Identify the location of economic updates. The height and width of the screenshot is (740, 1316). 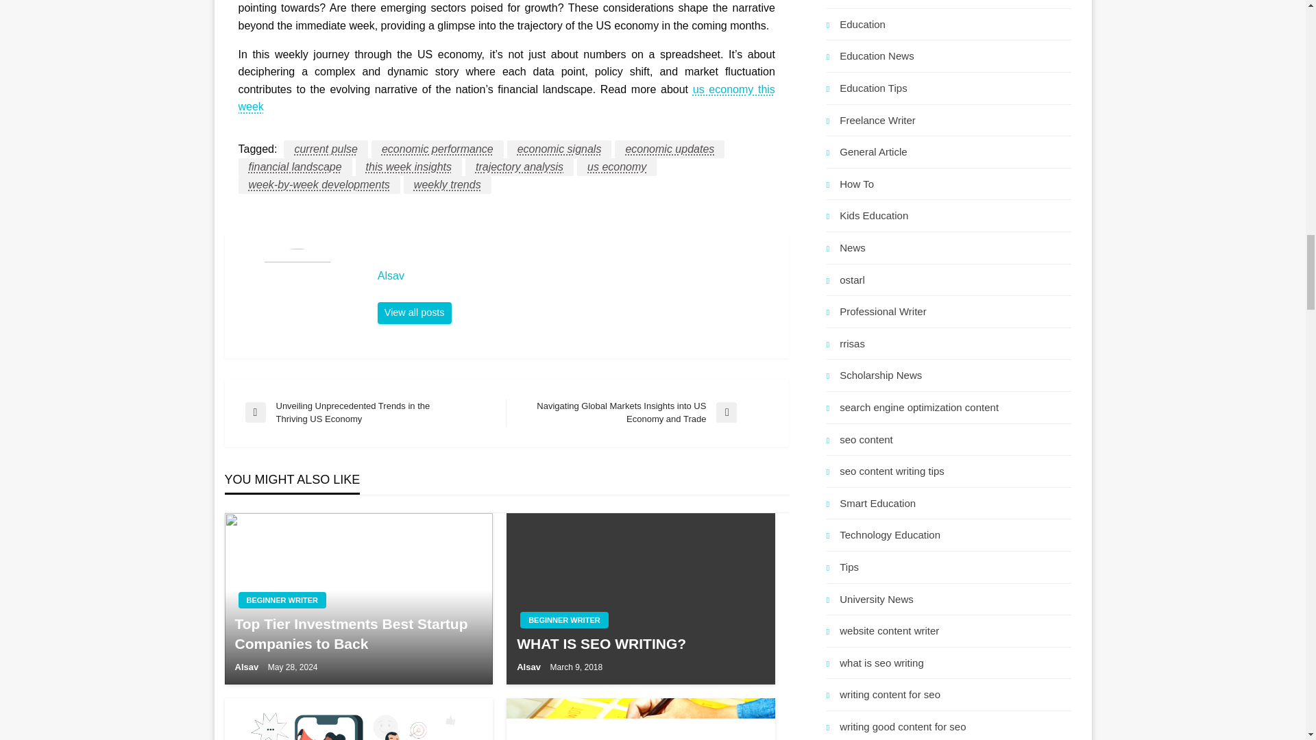
(669, 149).